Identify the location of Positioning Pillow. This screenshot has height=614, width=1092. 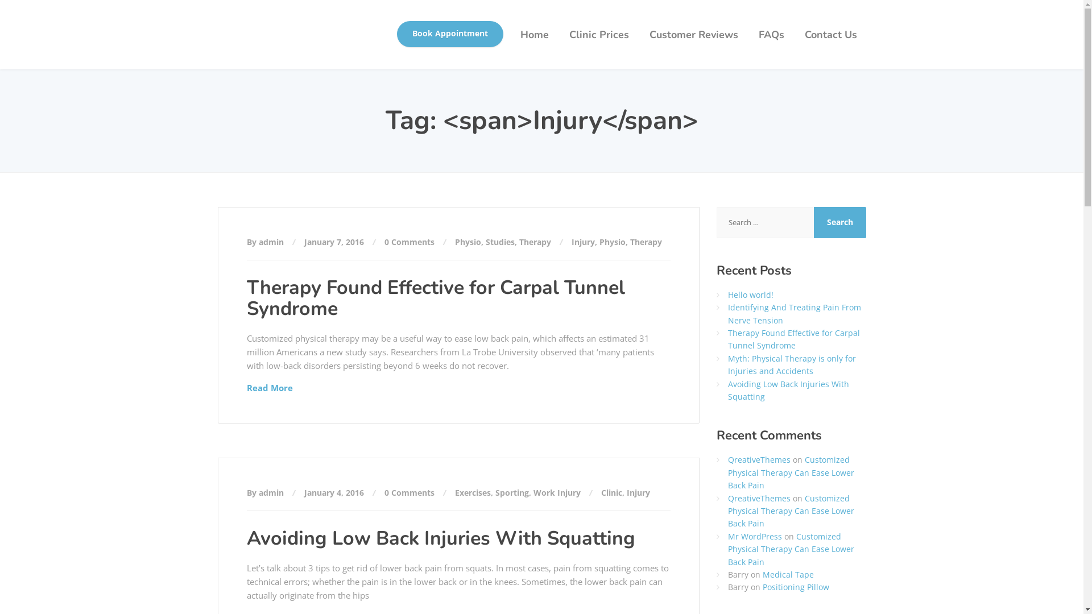
(796, 587).